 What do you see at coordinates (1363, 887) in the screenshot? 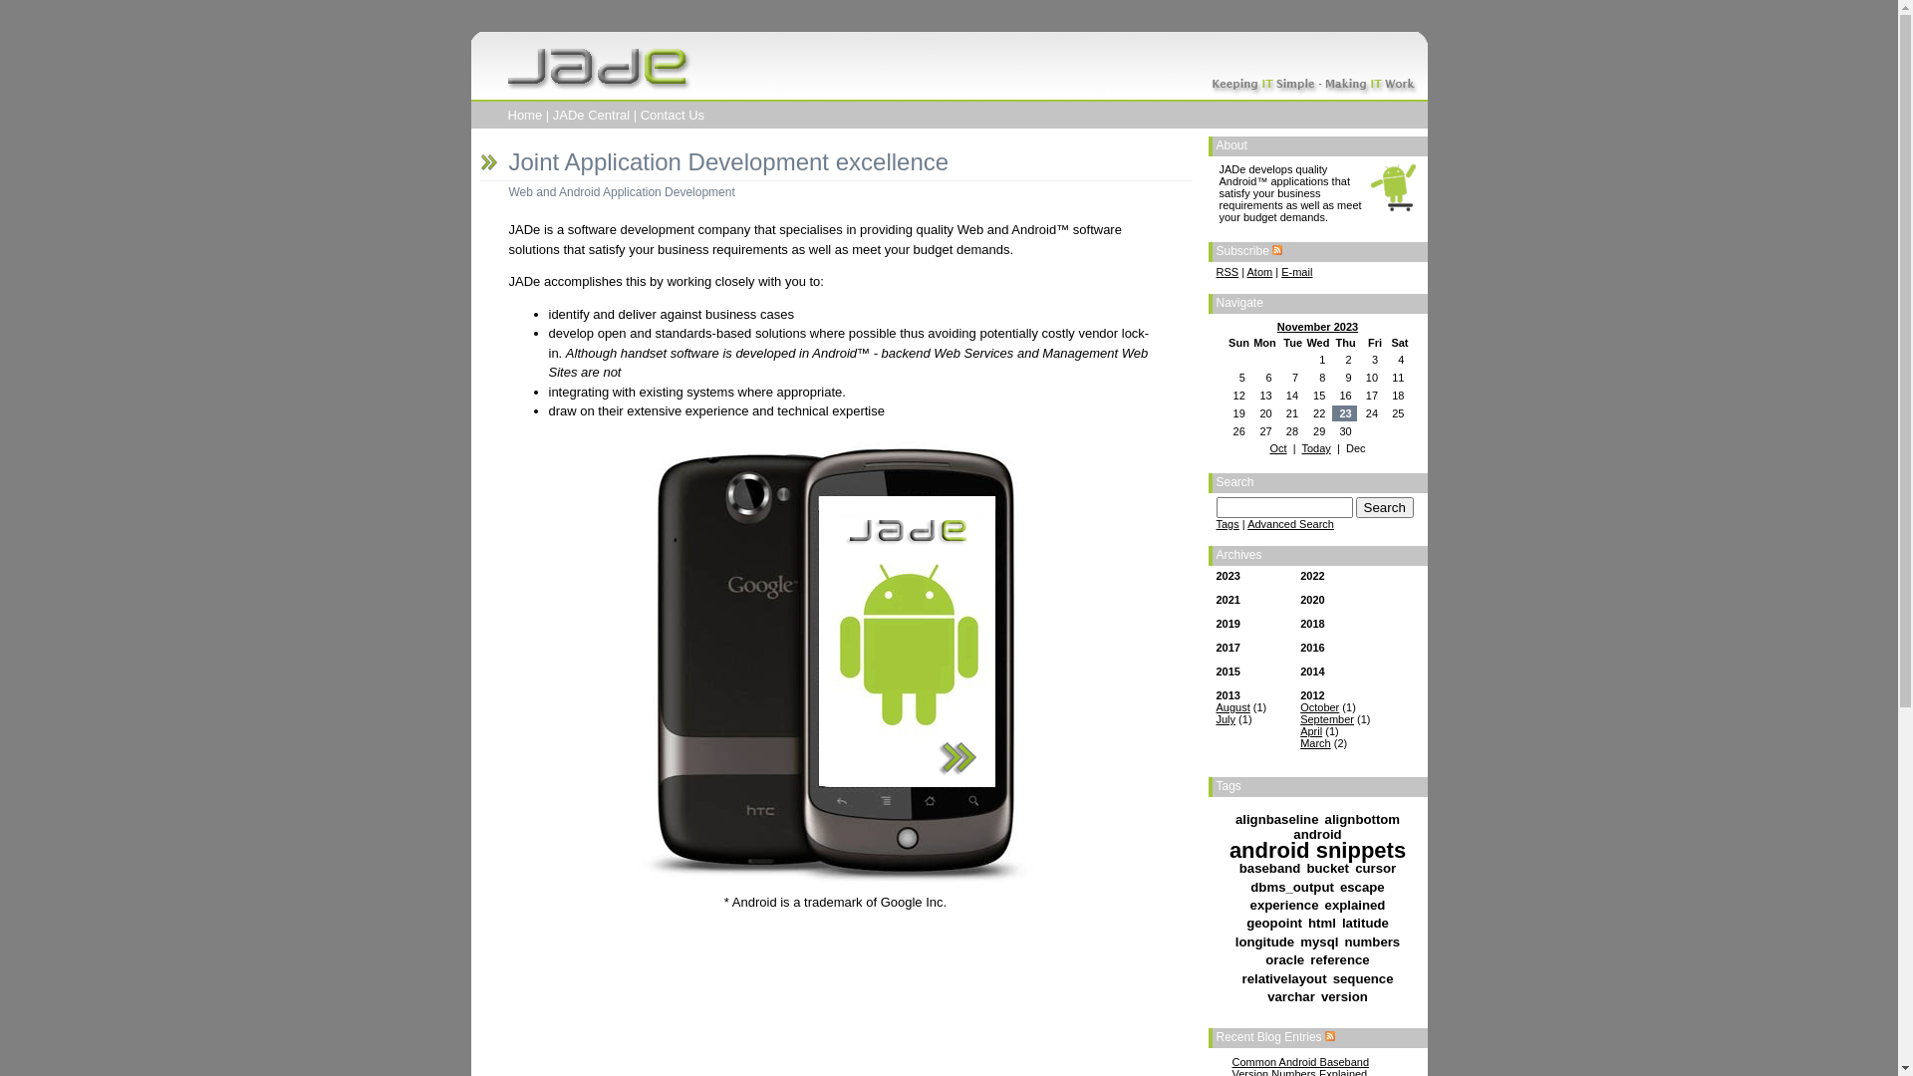
I see `escape` at bounding box center [1363, 887].